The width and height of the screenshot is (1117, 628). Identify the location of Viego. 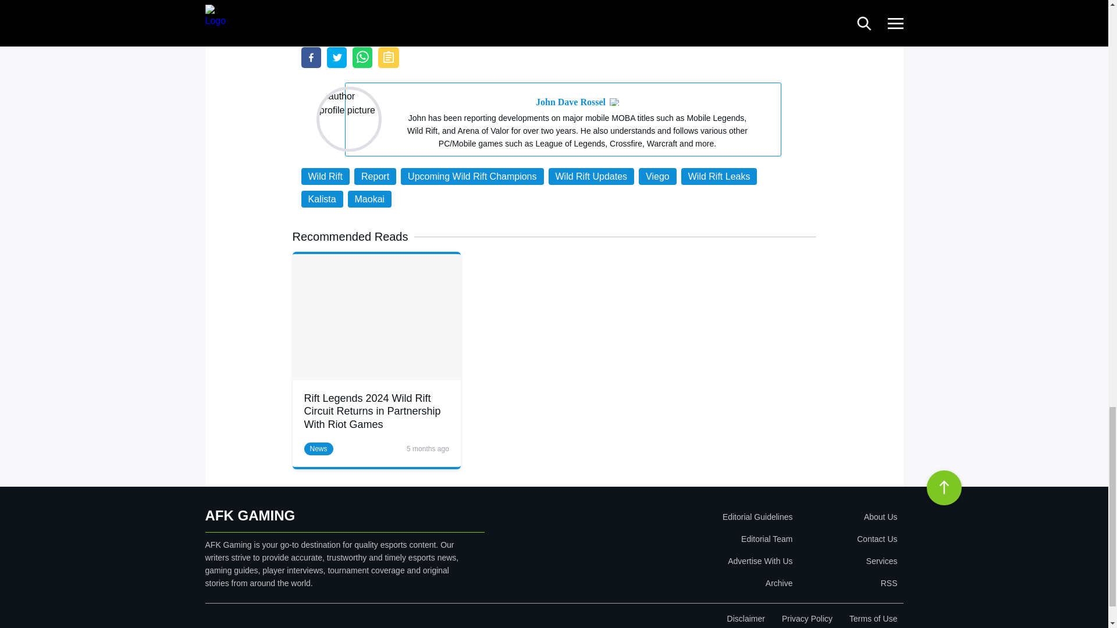
(657, 176).